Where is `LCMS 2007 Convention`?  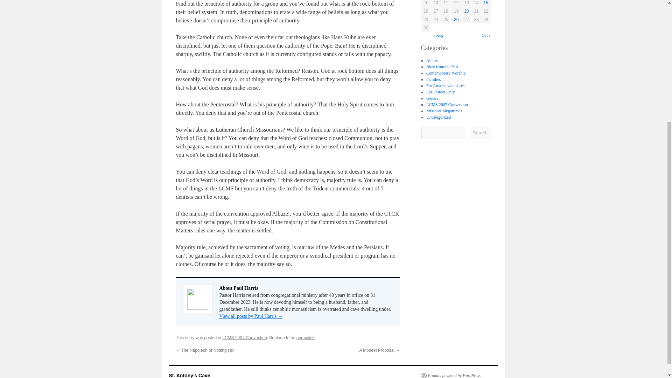
LCMS 2007 Convention is located at coordinates (244, 337).